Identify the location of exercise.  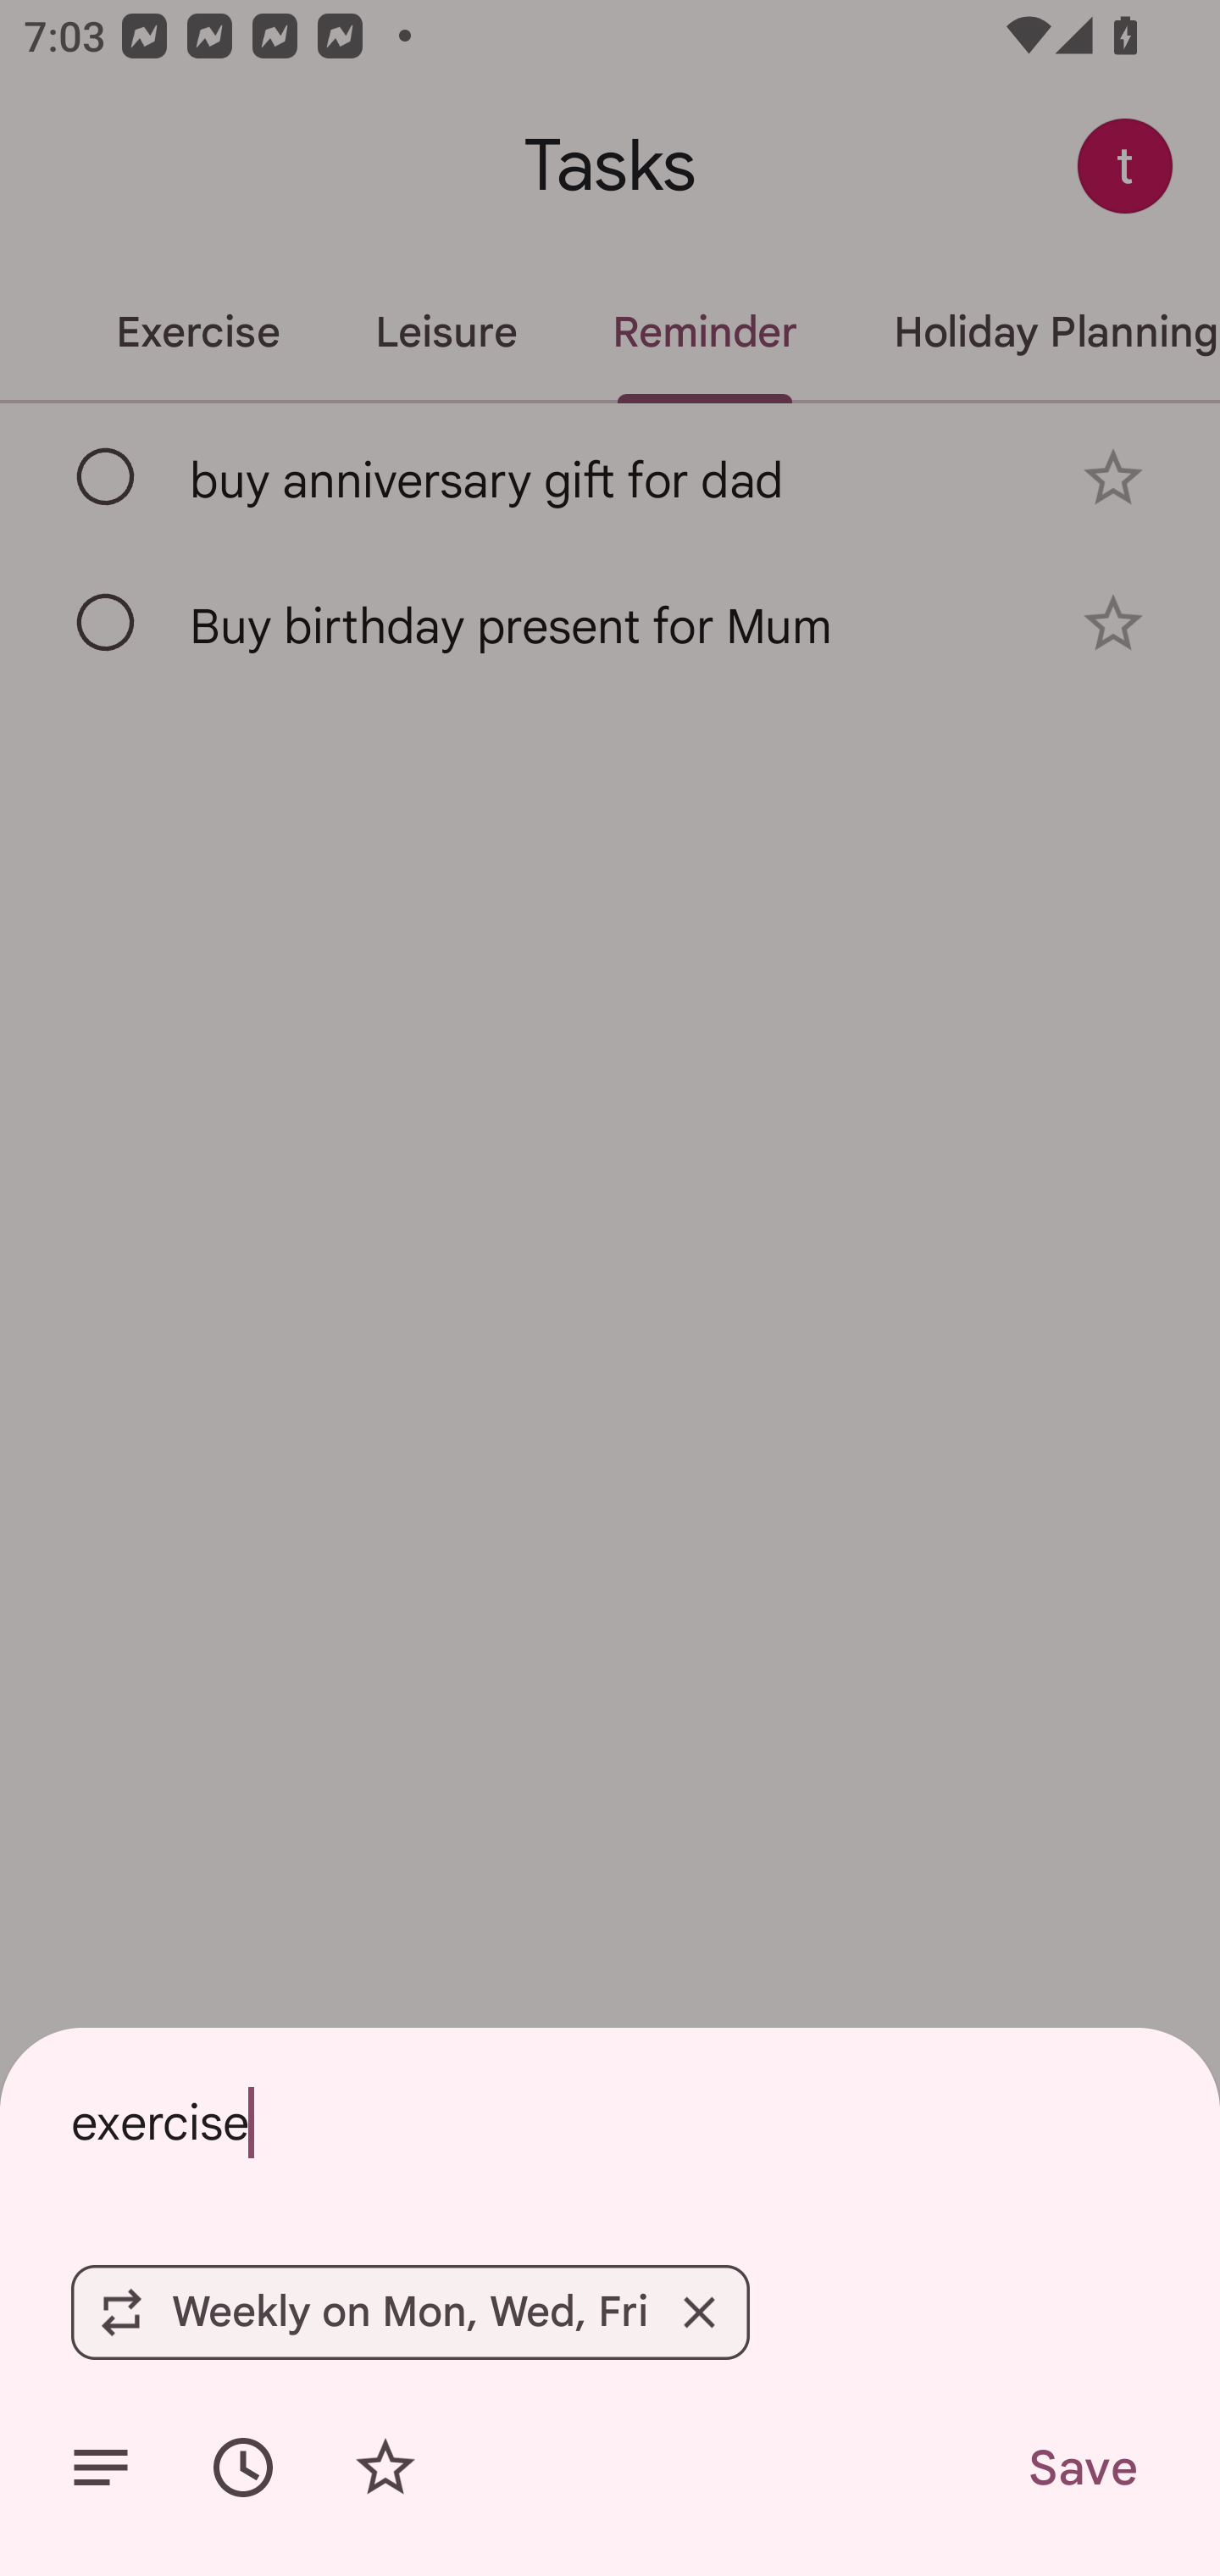
(610, 2122).